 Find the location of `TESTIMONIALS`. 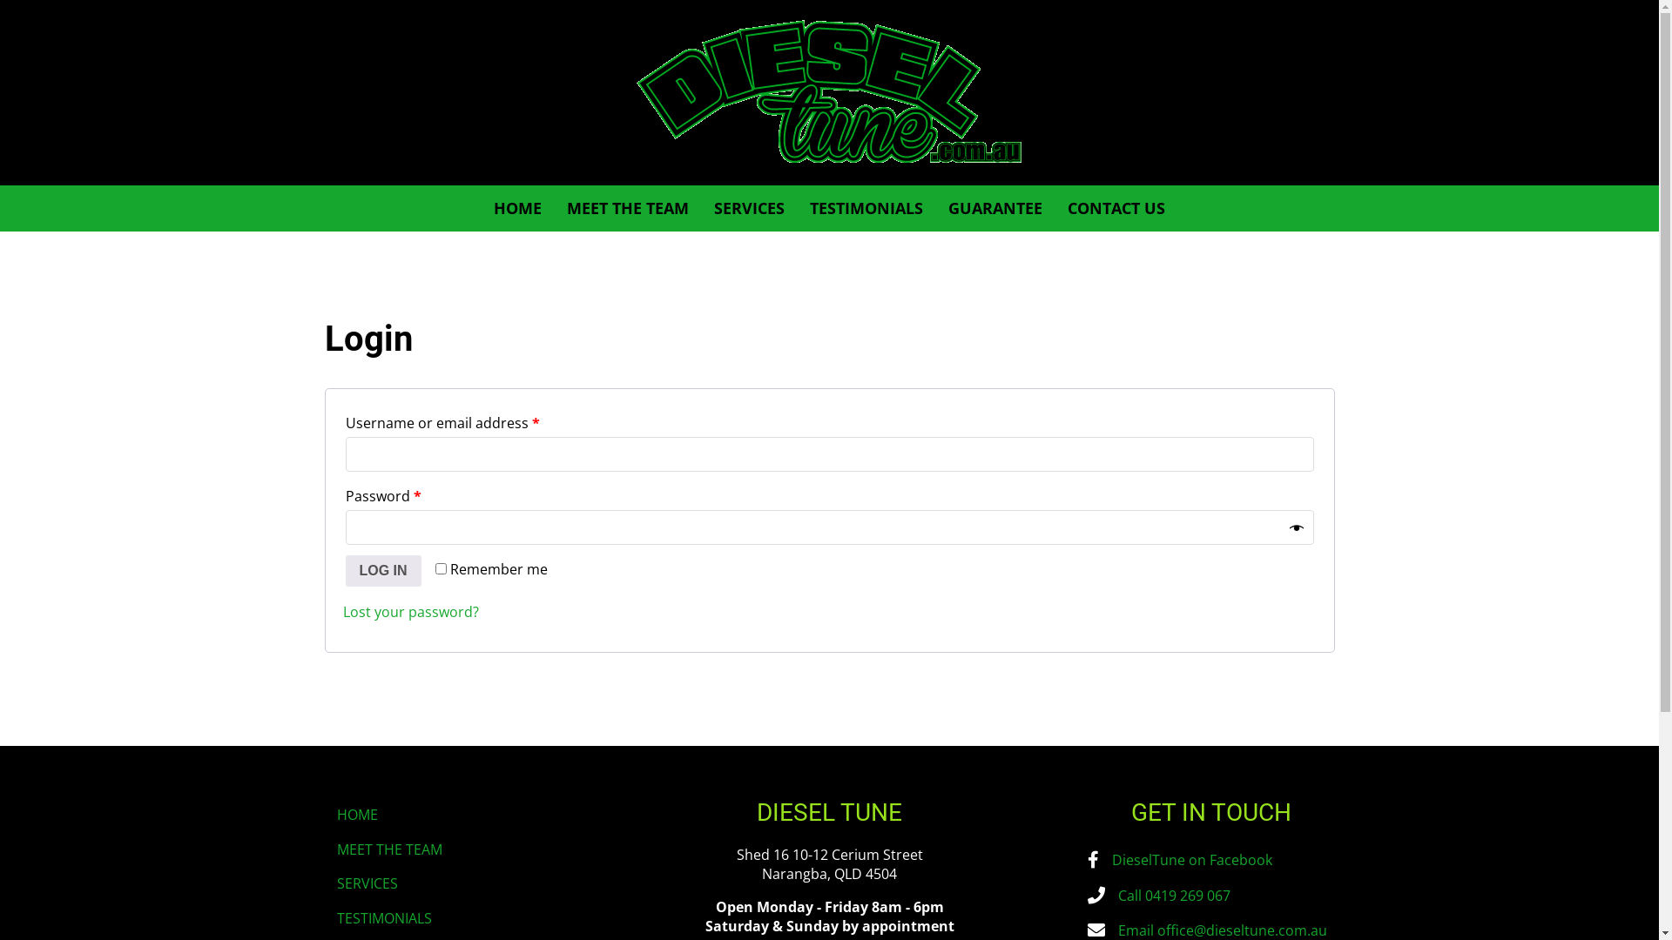

TESTIMONIALS is located at coordinates (448, 918).